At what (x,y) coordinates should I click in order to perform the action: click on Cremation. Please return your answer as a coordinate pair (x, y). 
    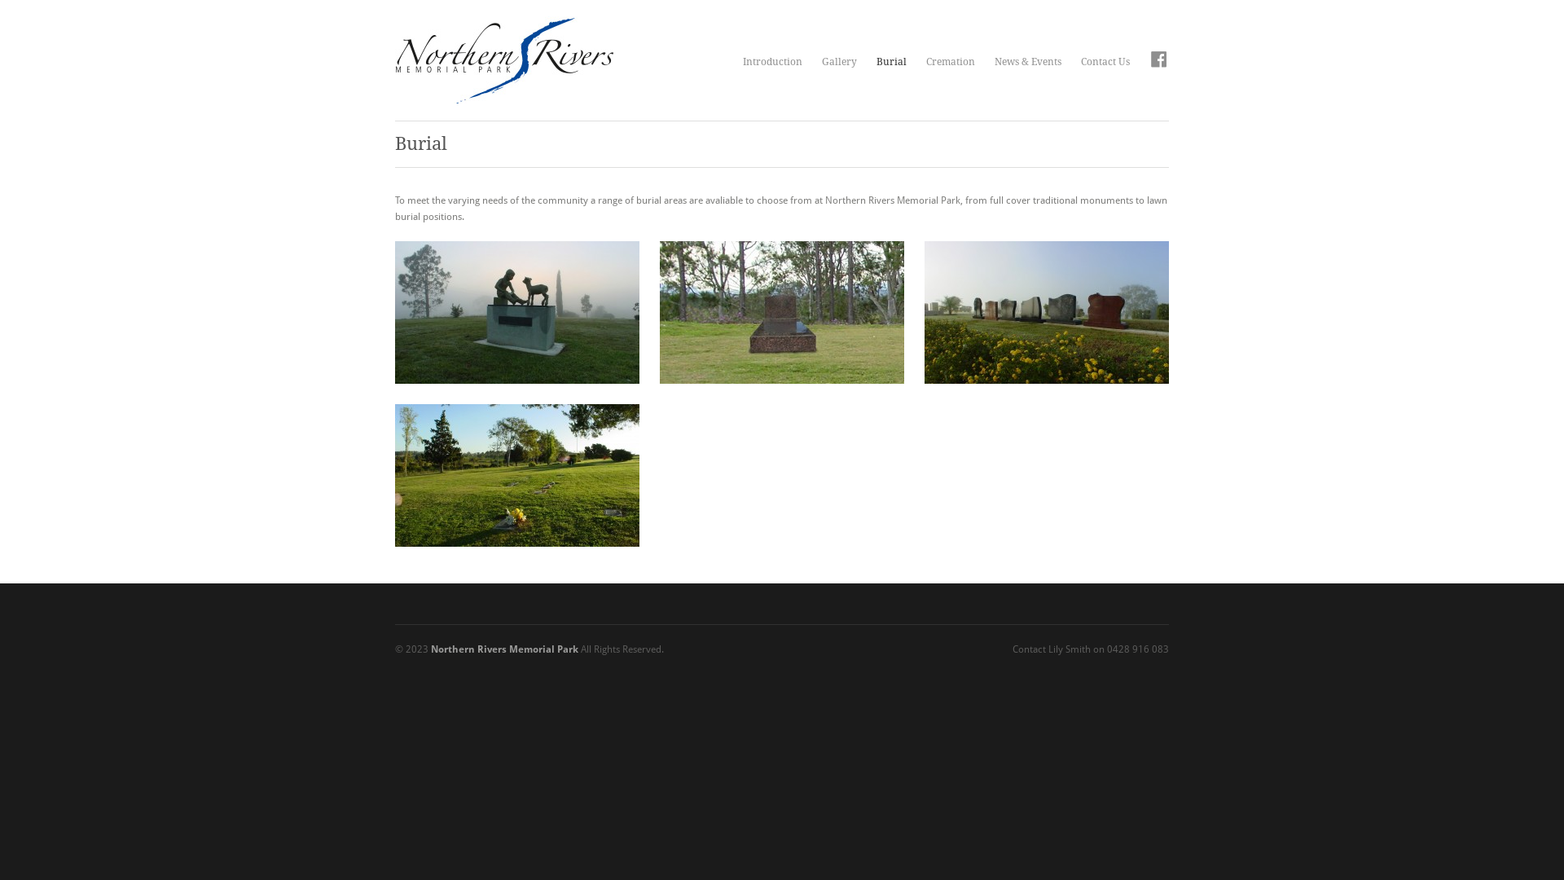
    Looking at the image, I should click on (951, 62).